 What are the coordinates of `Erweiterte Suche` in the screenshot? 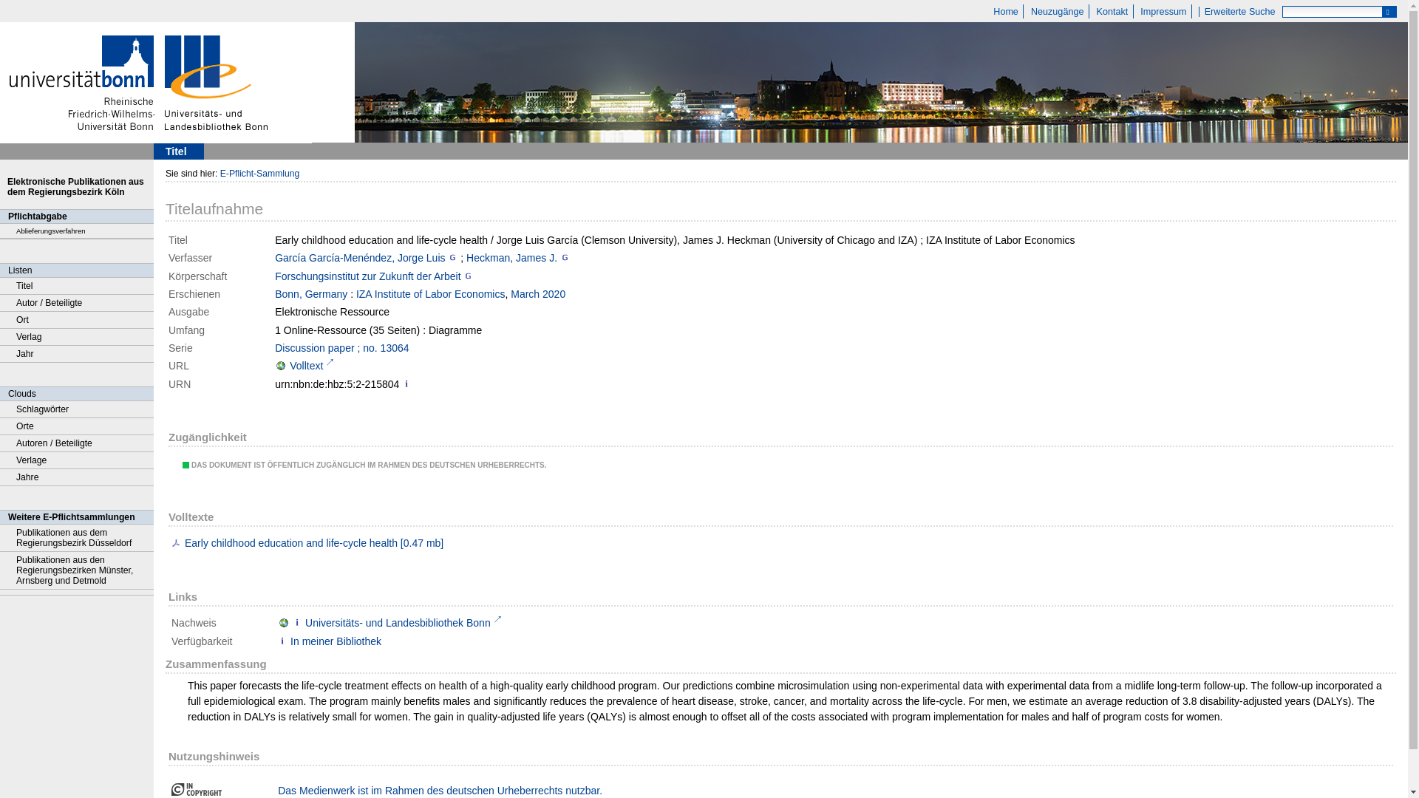 It's located at (1239, 11).